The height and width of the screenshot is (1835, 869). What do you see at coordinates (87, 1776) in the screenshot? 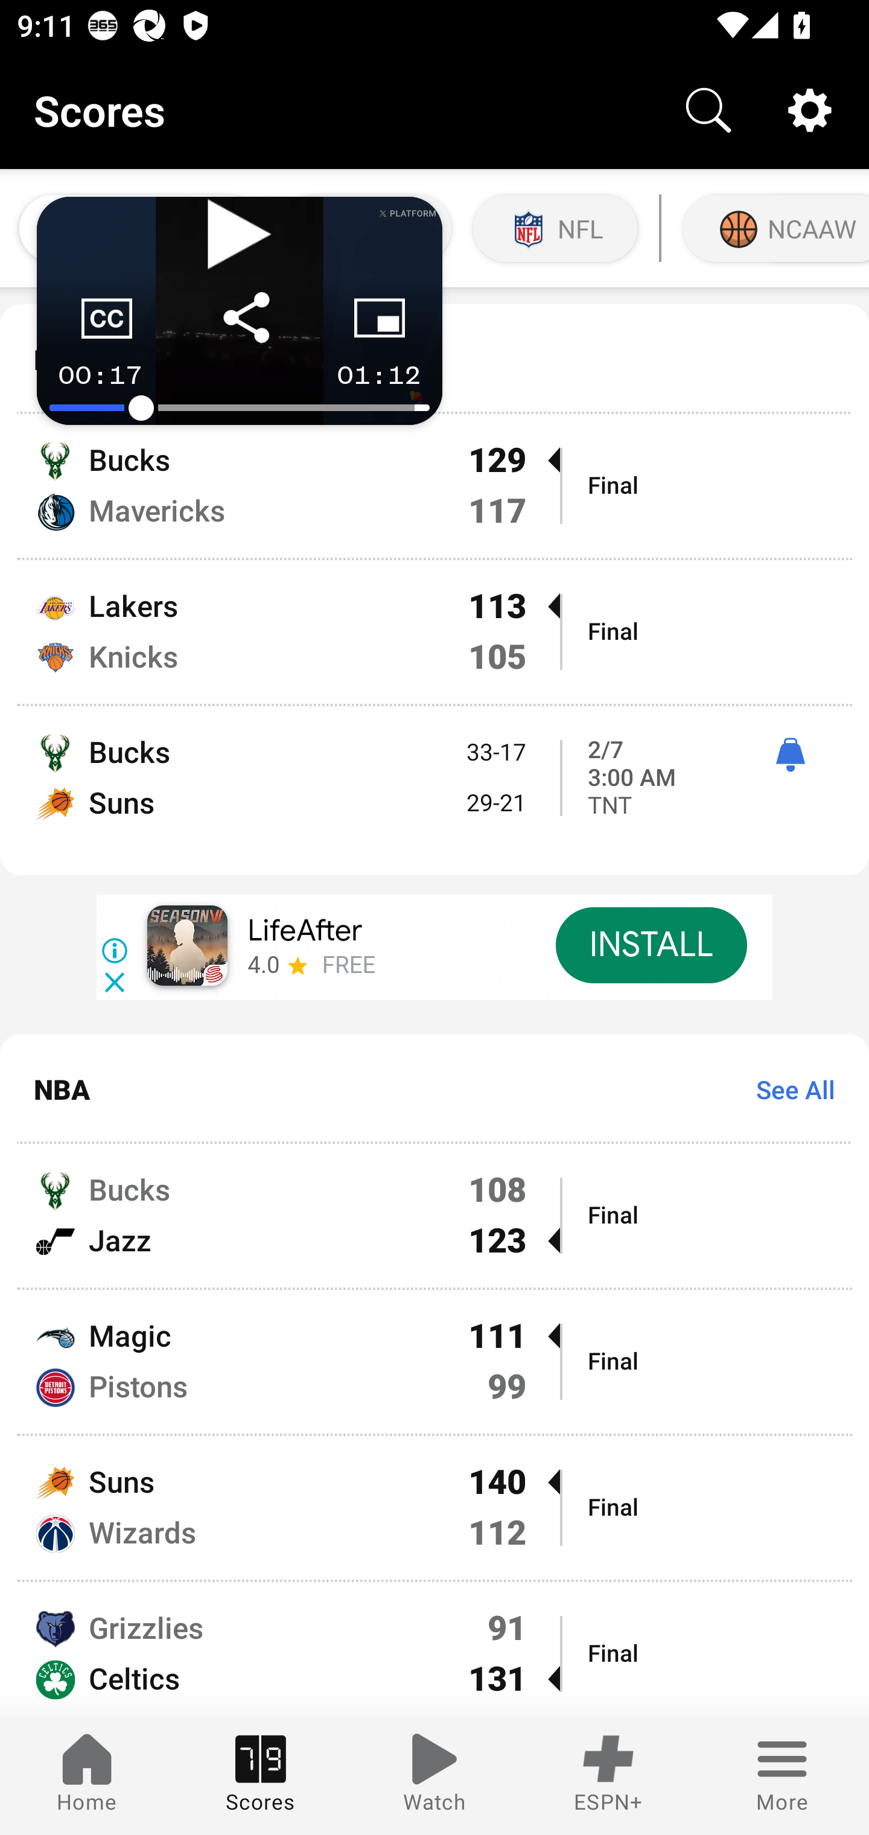
I see `Home` at bounding box center [87, 1776].